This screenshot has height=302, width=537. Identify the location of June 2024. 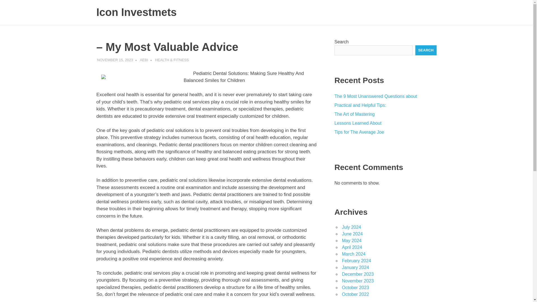
(352, 234).